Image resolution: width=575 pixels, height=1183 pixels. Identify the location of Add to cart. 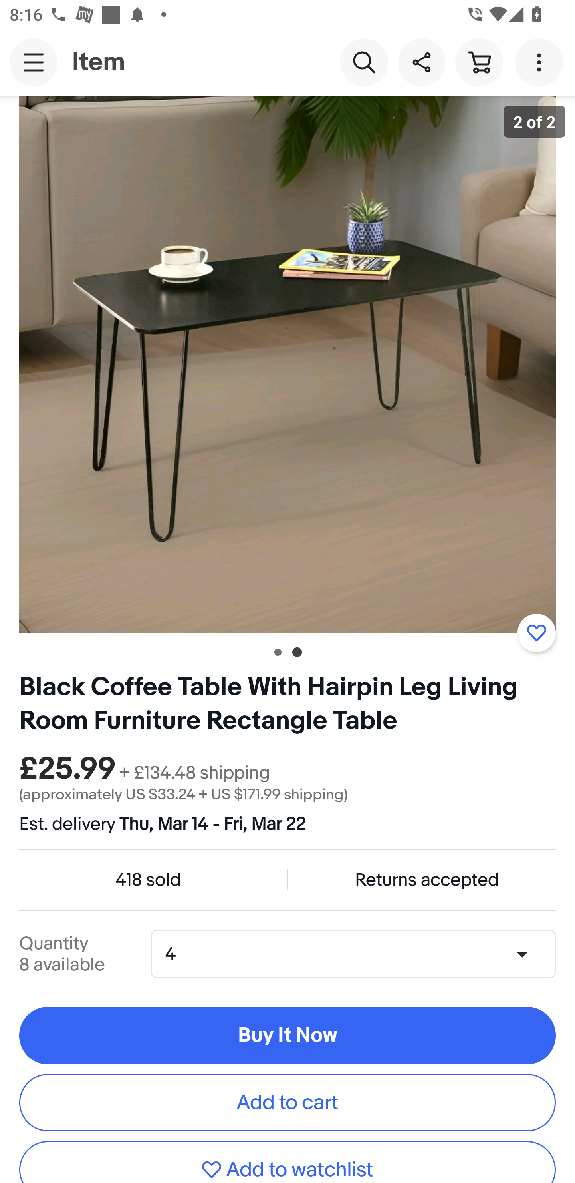
(287, 1102).